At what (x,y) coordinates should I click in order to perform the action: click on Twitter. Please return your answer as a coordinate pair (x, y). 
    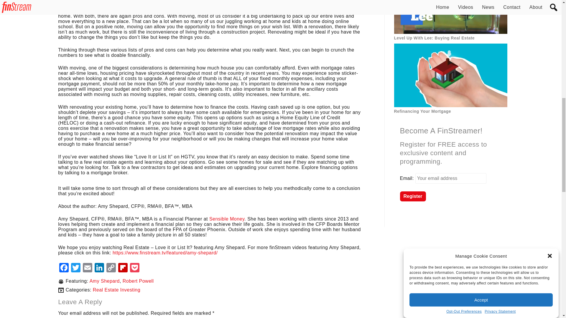
    Looking at the image, I should click on (75, 268).